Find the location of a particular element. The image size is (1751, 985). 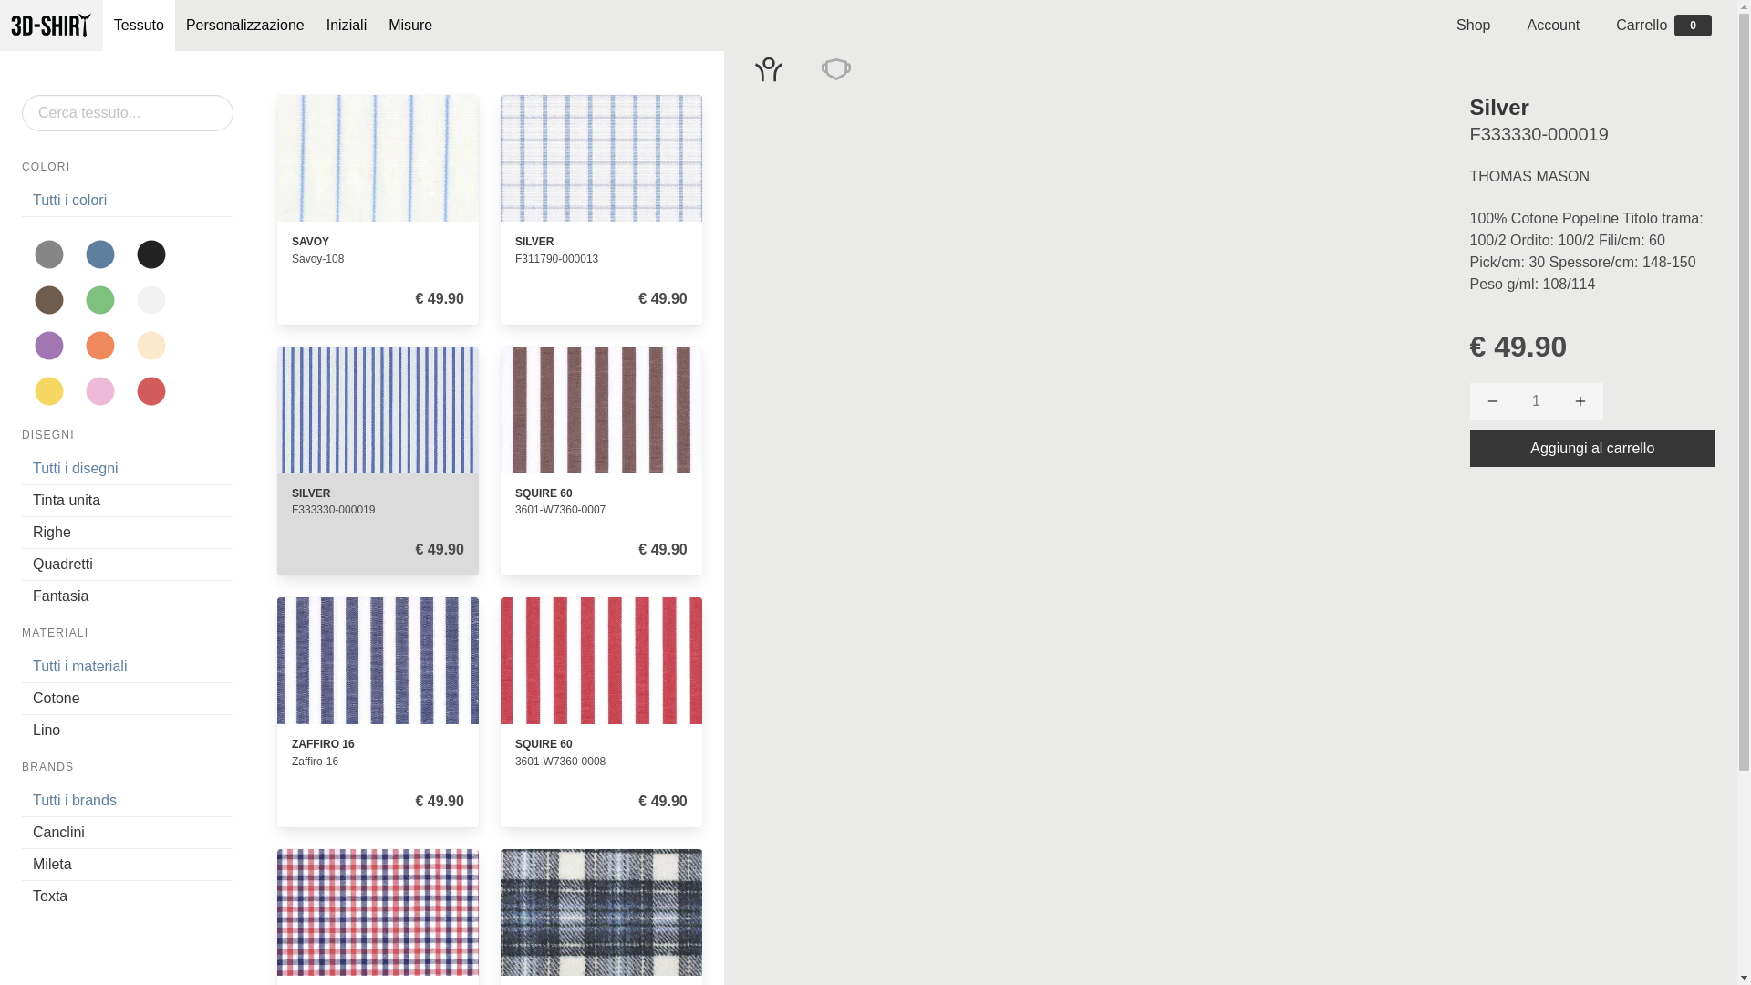

Tinta unita is located at coordinates (128, 502).